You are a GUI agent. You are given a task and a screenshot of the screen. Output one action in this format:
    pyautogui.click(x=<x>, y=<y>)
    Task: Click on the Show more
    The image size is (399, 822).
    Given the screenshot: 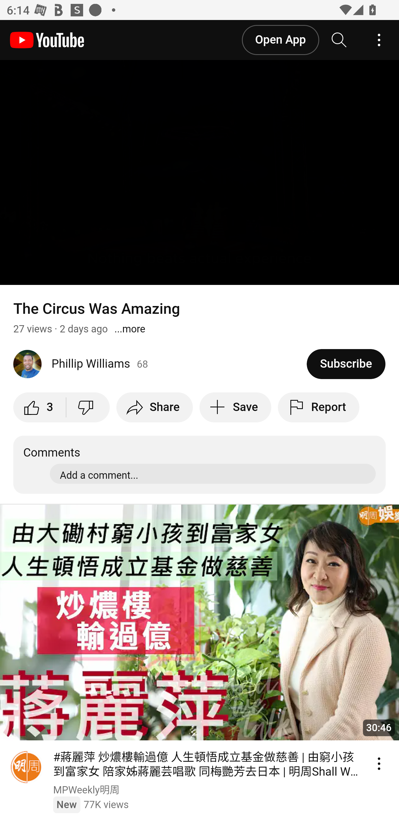 What is the action you would take?
    pyautogui.click(x=130, y=329)
    